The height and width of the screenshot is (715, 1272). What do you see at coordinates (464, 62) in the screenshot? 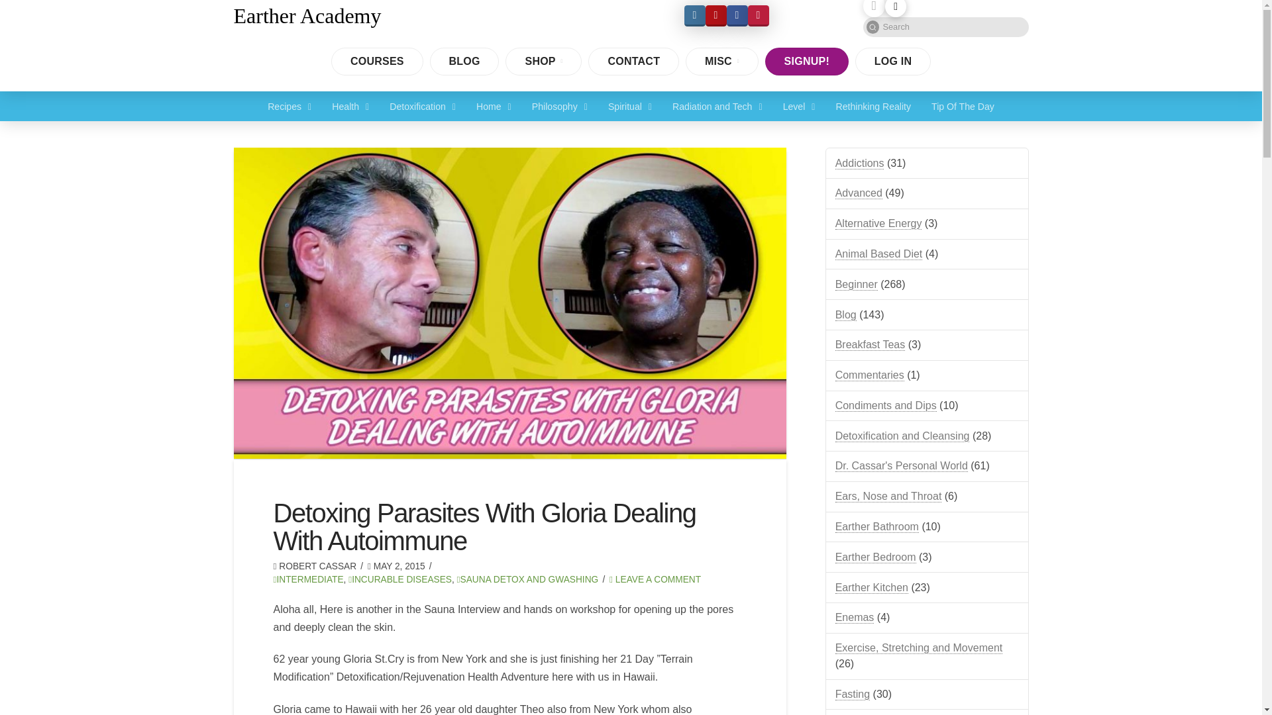
I see `BLOG` at bounding box center [464, 62].